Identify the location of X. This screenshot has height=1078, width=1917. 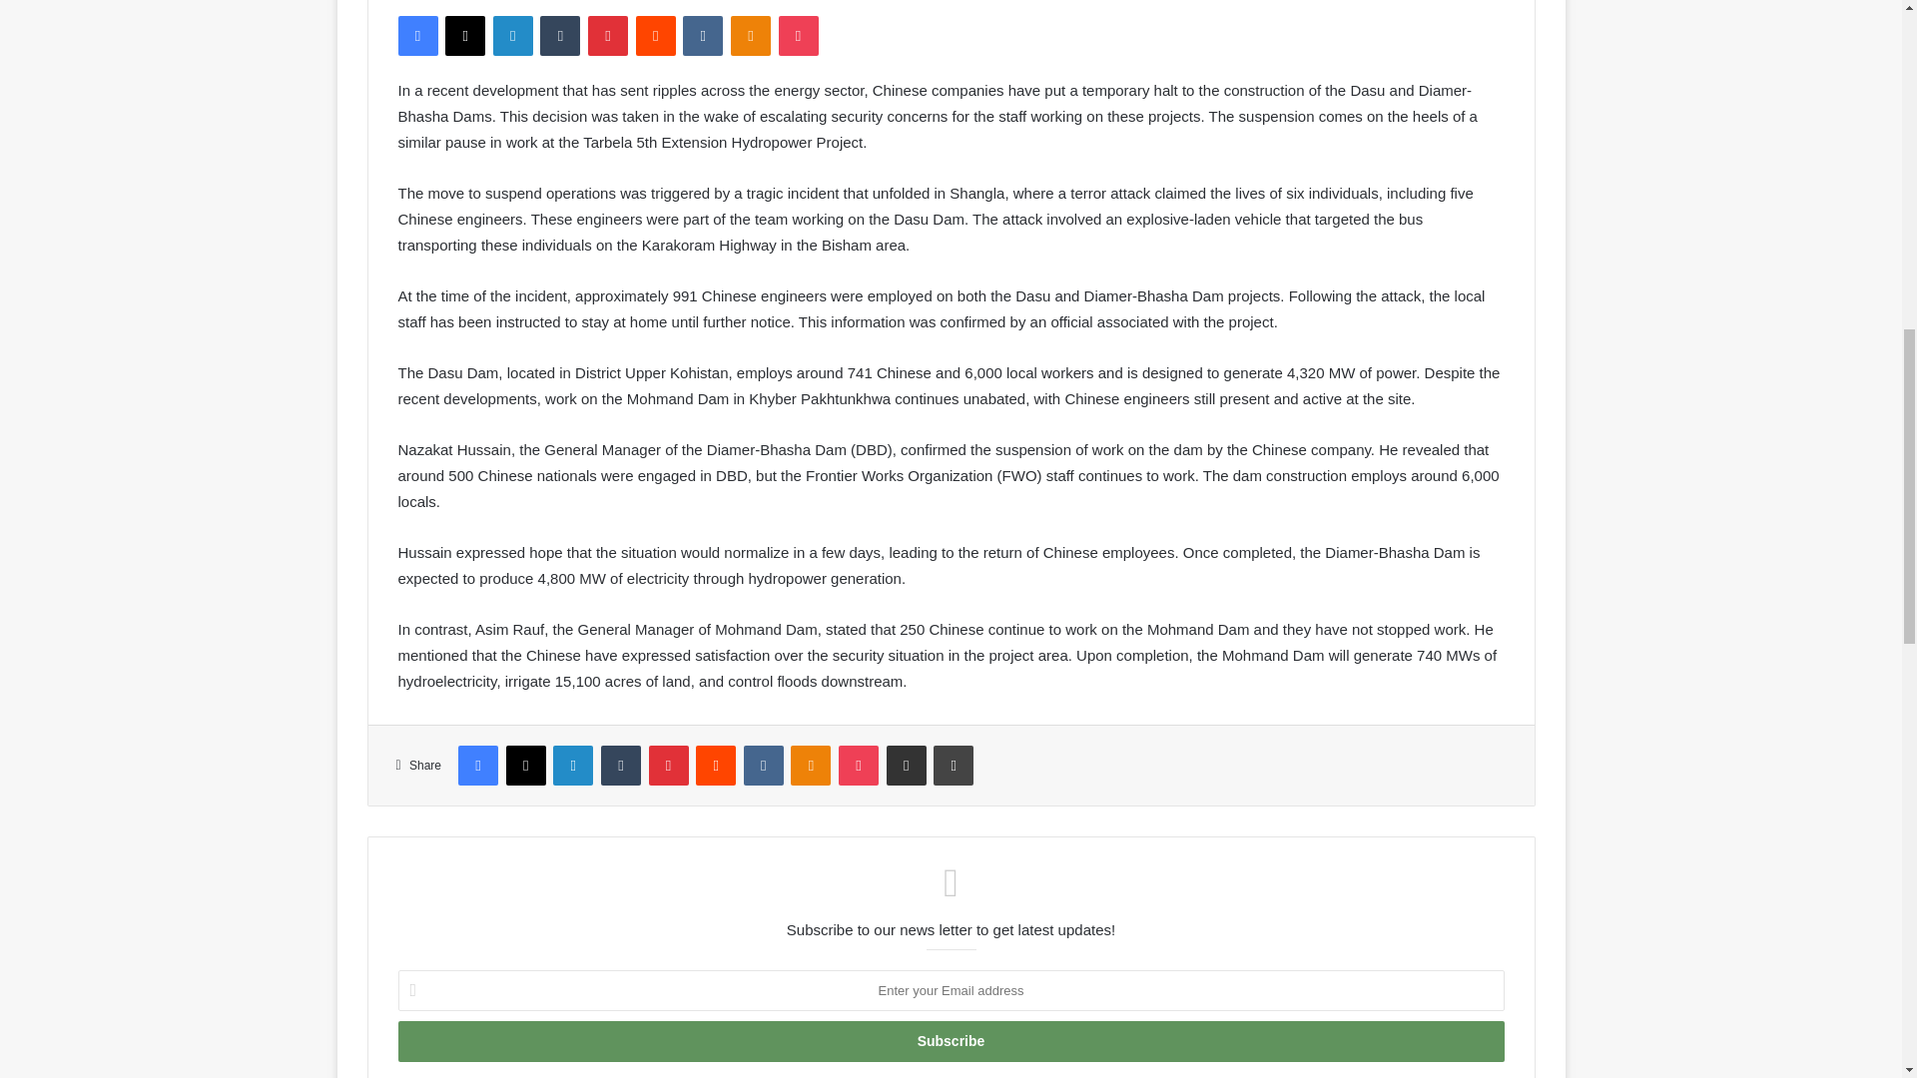
(464, 36).